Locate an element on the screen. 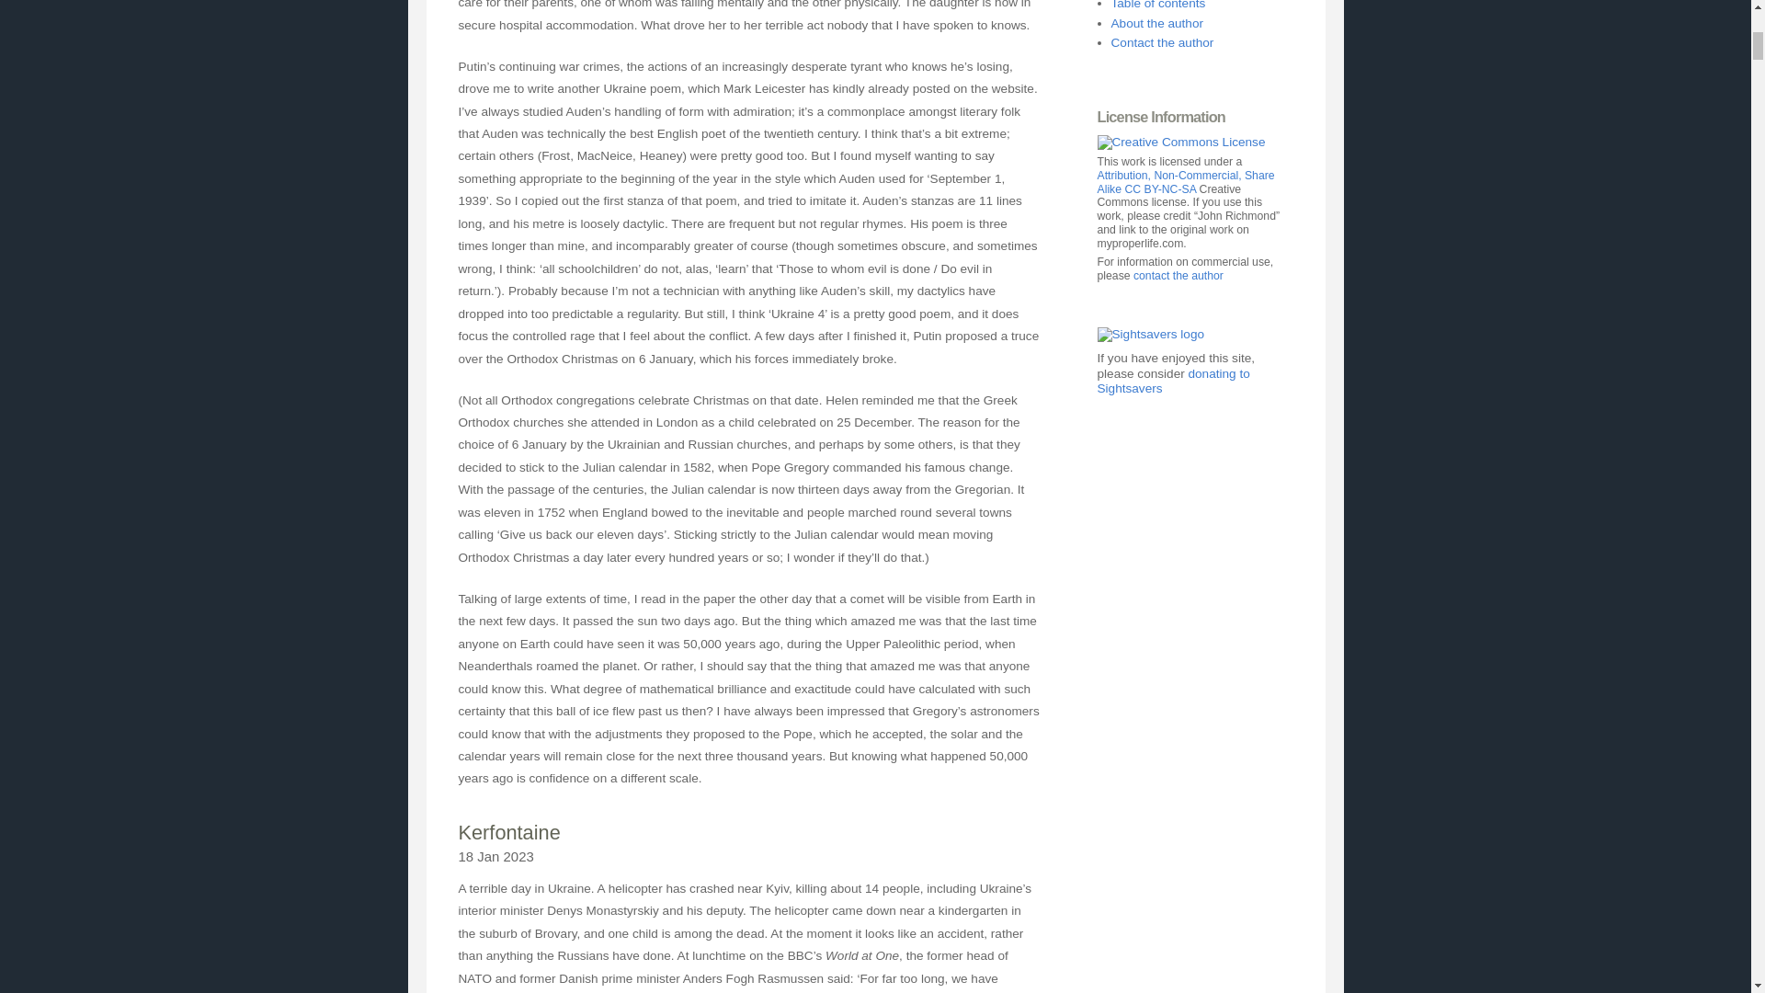 This screenshot has height=993, width=1765. Donate to Sightsavers is located at coordinates (1151, 335).